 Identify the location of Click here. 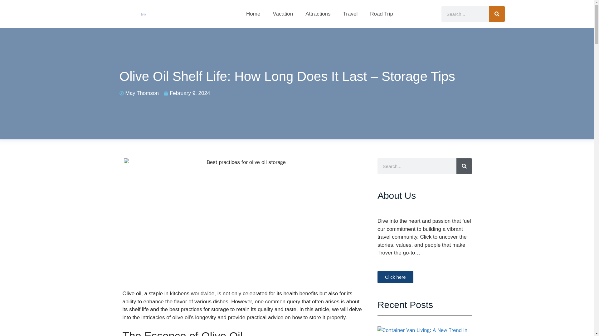
(395, 277).